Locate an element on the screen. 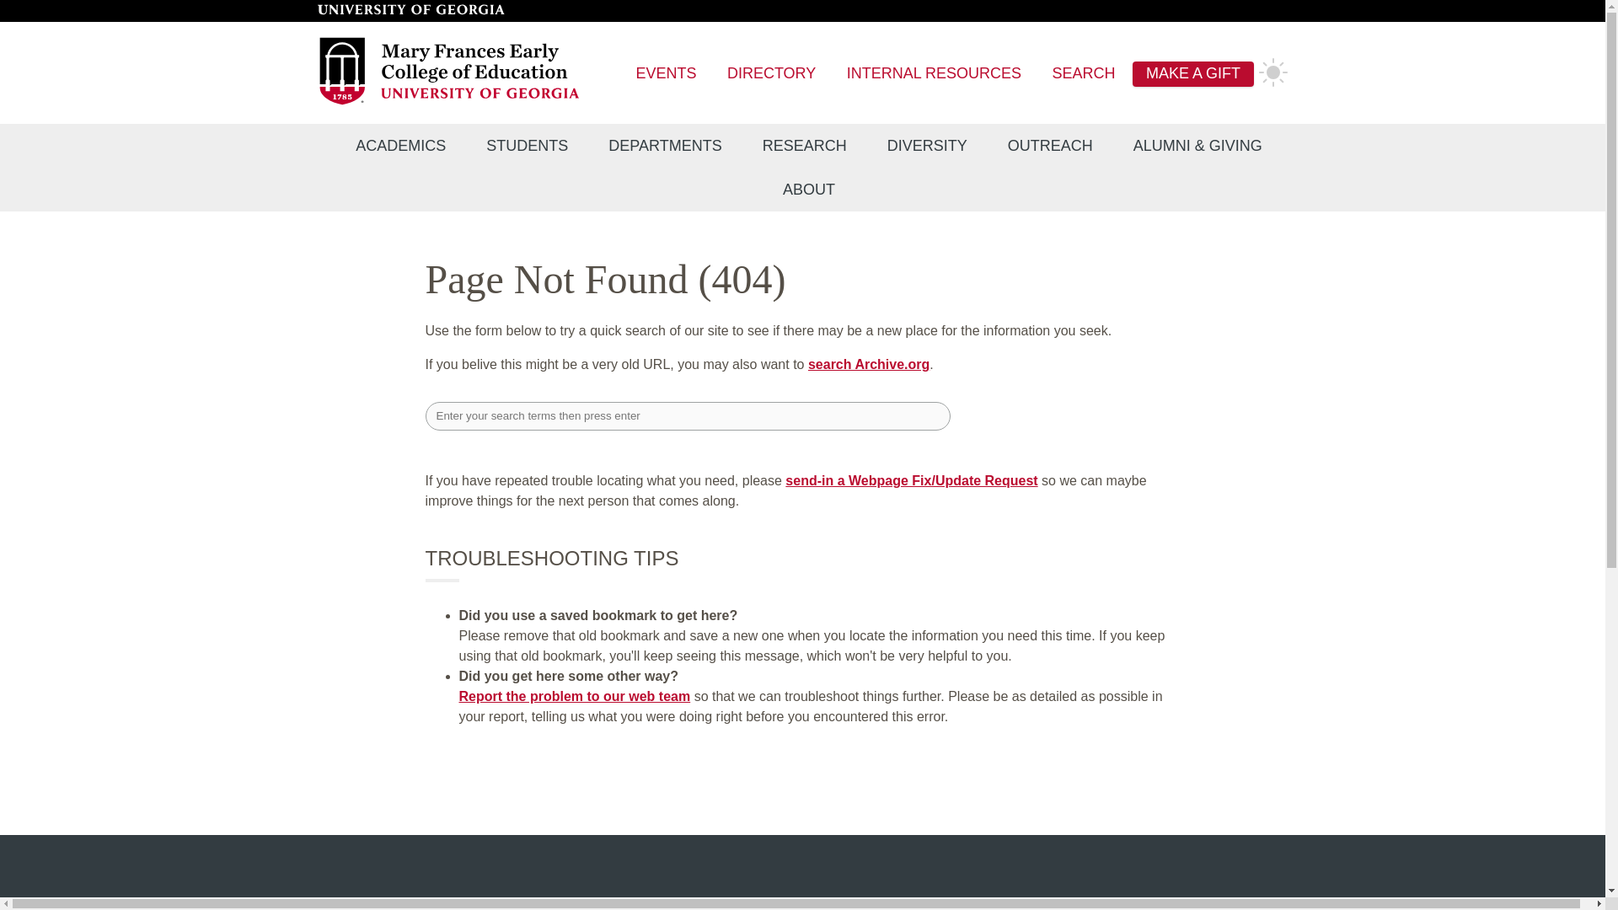 The height and width of the screenshot is (910, 1618). DEPARTMENTS is located at coordinates (664, 146).